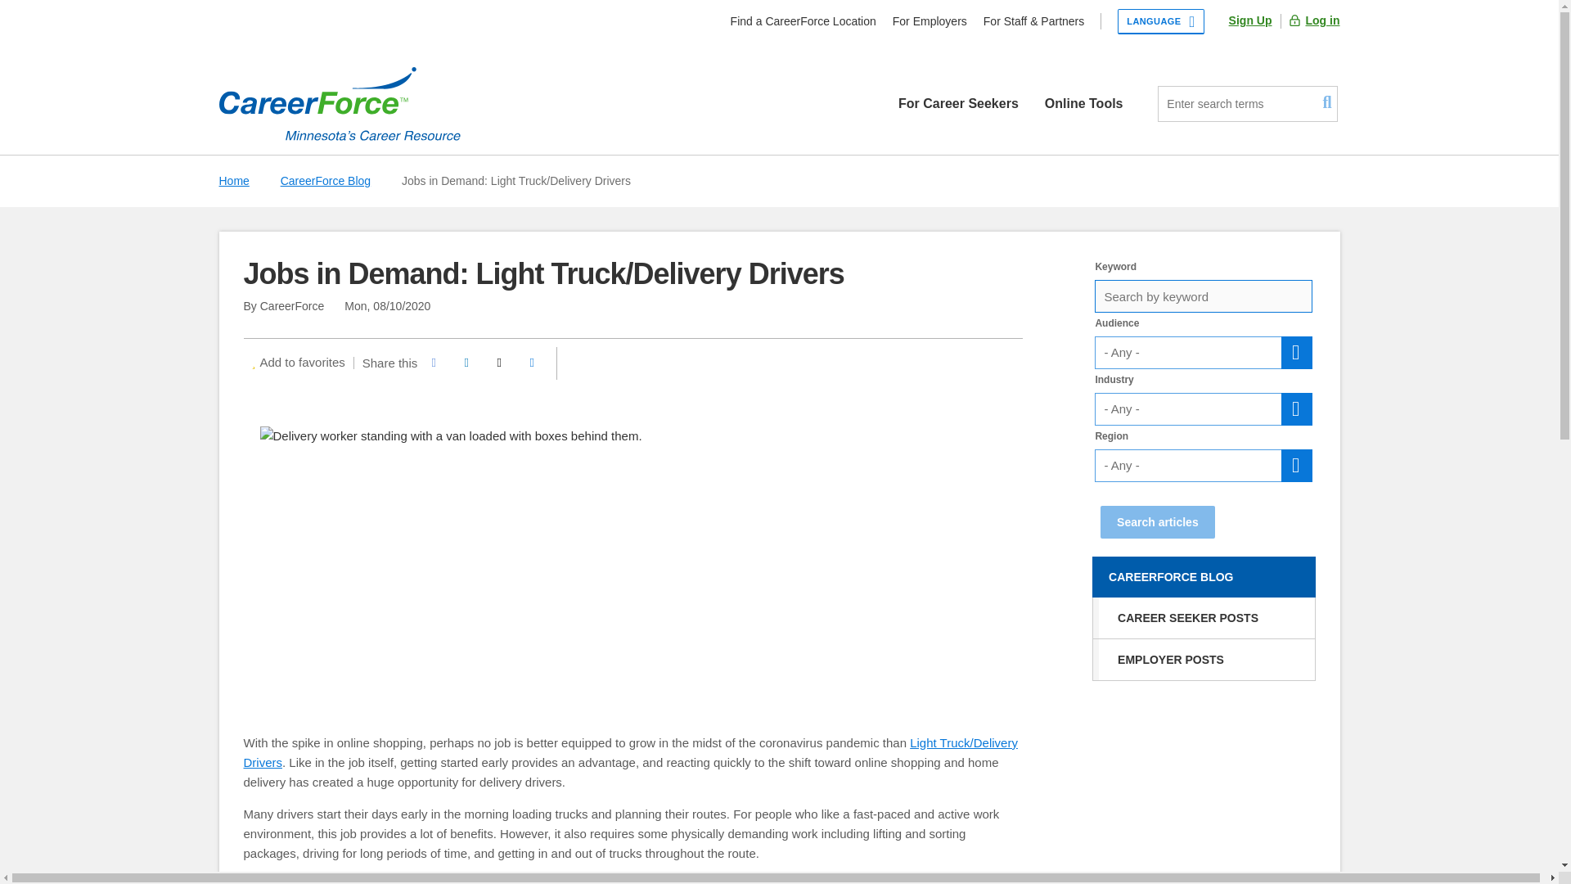 This screenshot has height=884, width=1571. What do you see at coordinates (298, 362) in the screenshot?
I see `Add this to your favorites.` at bounding box center [298, 362].